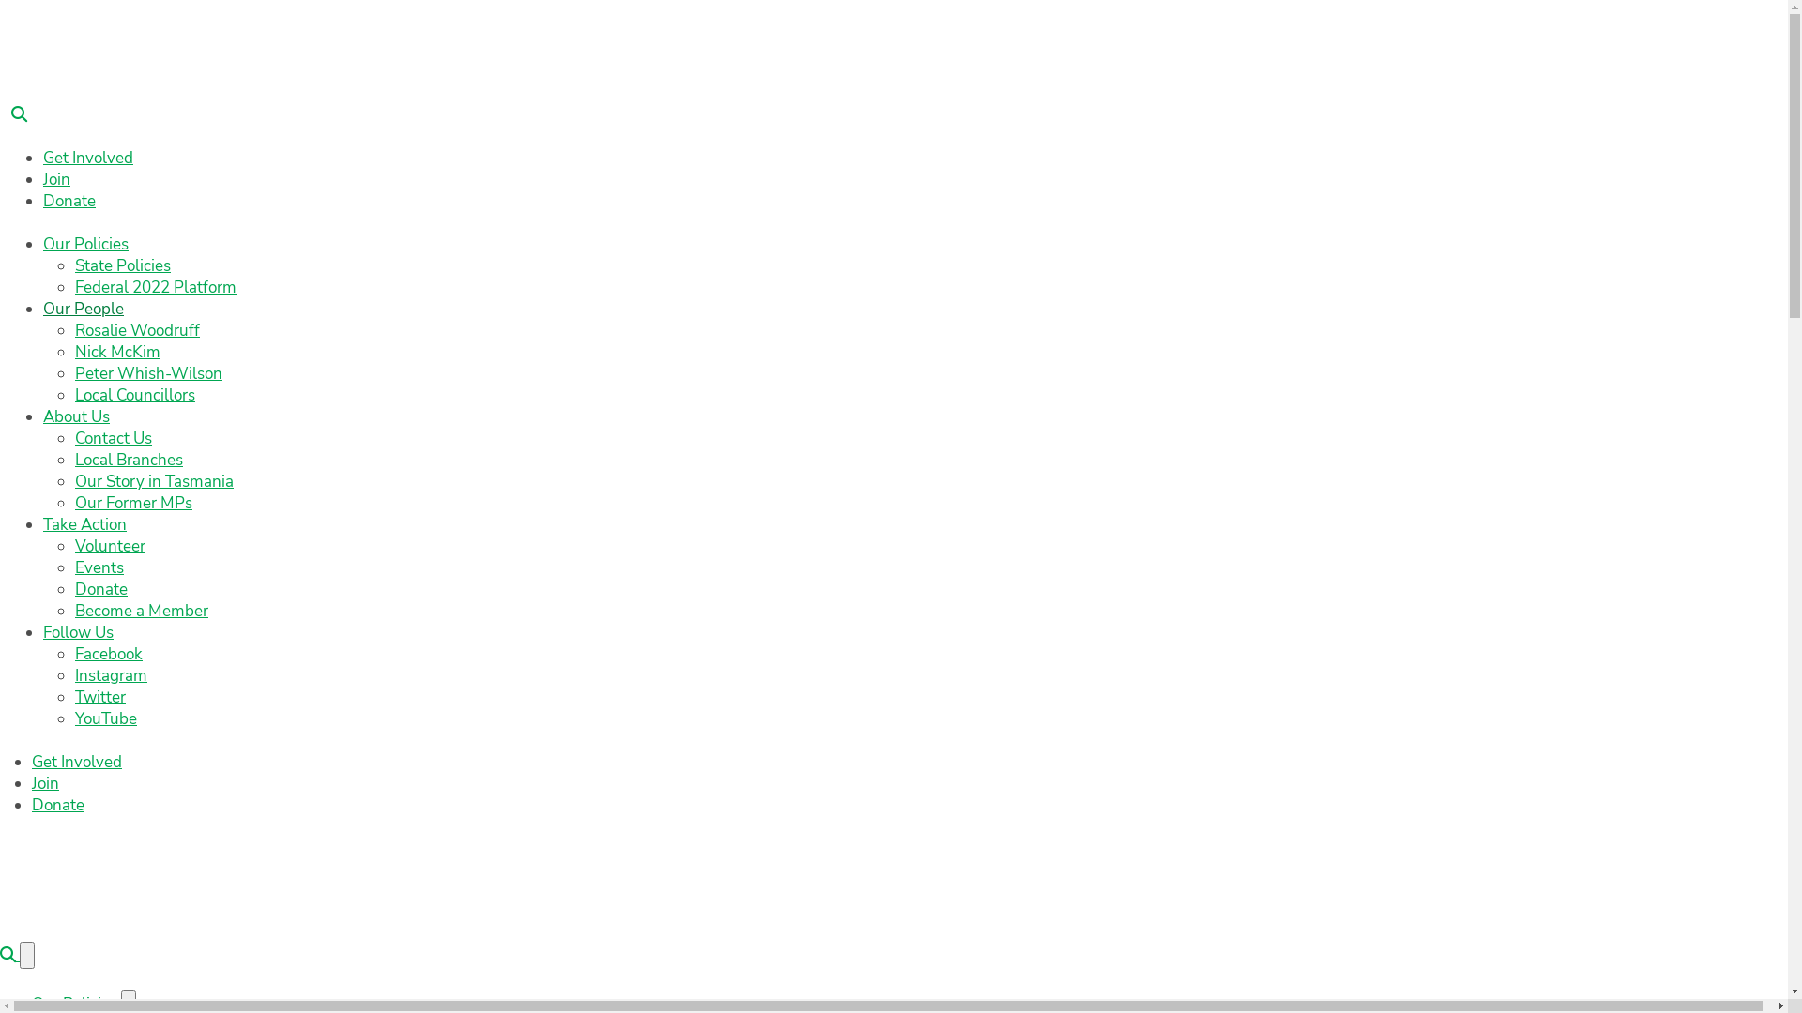 This screenshot has width=1802, height=1013. Describe the element at coordinates (118, 353) in the screenshot. I see `Nick McKim` at that location.